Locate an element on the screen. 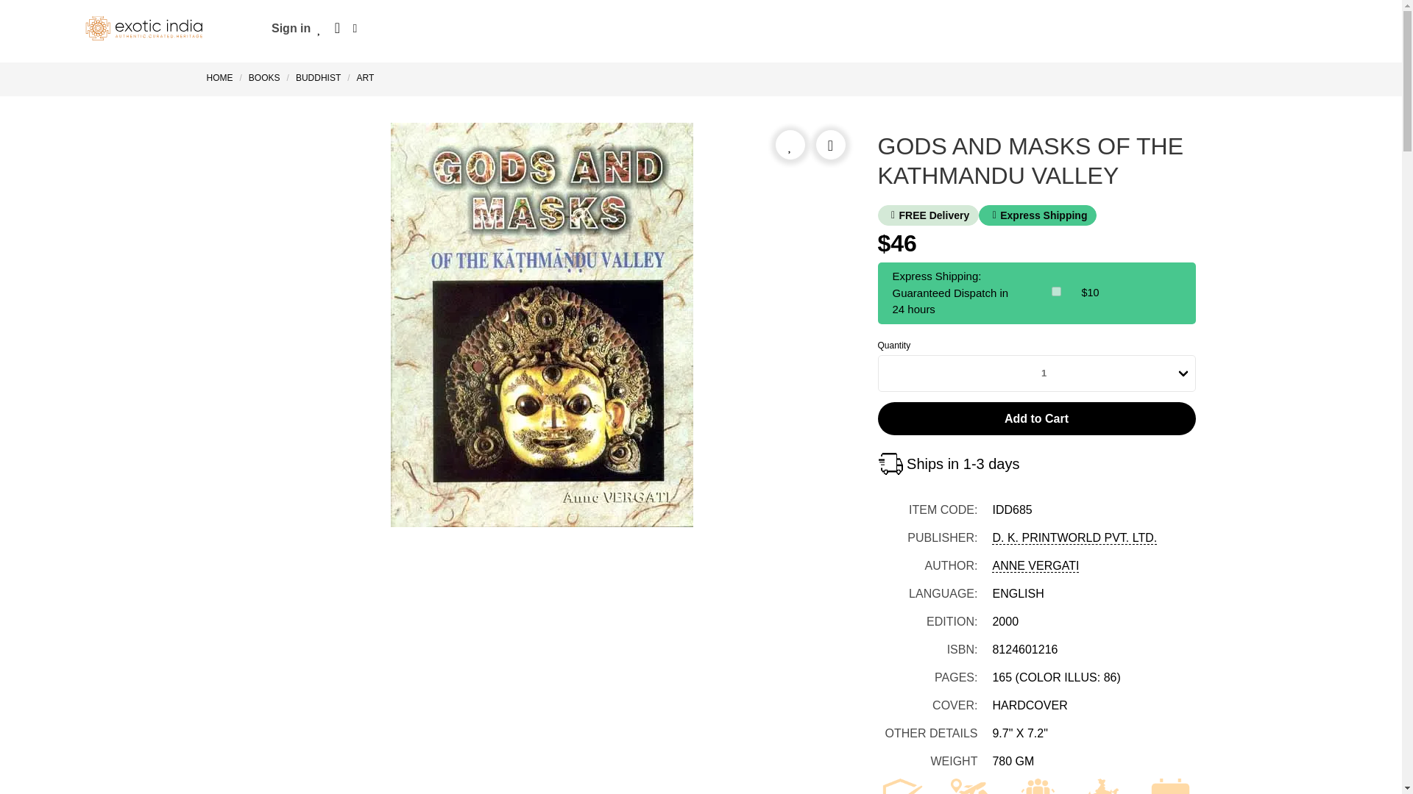 This screenshot has height=794, width=1413. Buddhist is located at coordinates (318, 78).